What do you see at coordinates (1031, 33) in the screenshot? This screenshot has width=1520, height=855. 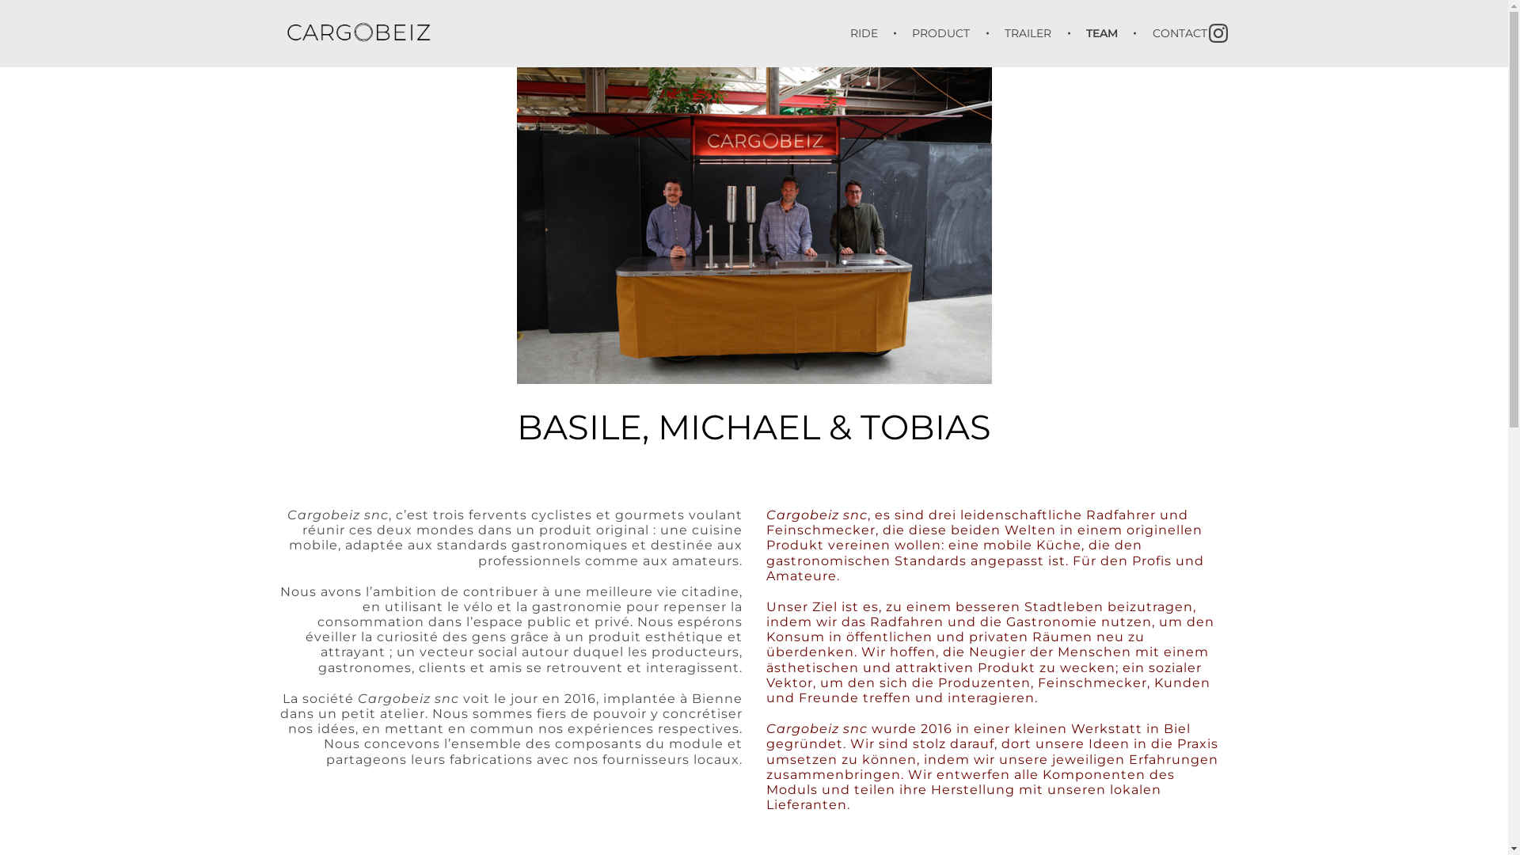 I see `TRAILER` at bounding box center [1031, 33].